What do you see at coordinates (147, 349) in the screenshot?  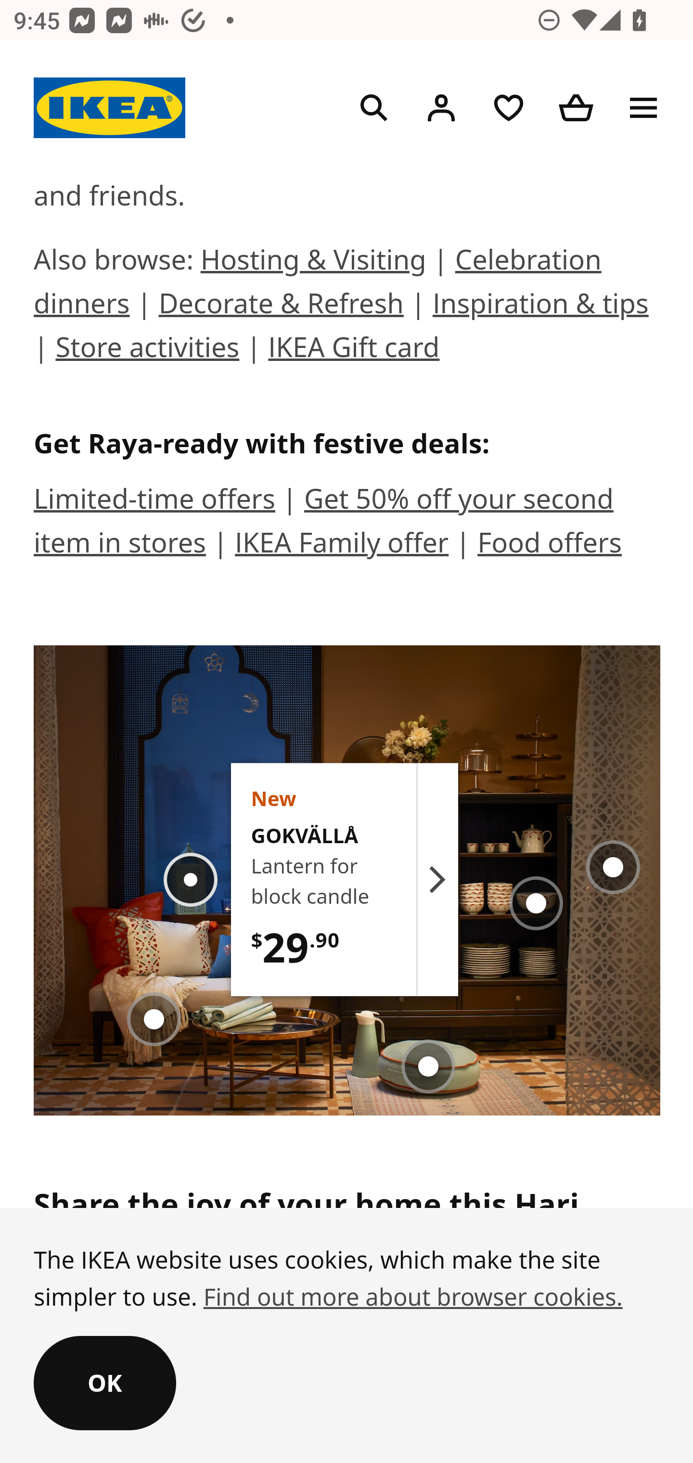 I see `Store activities` at bounding box center [147, 349].